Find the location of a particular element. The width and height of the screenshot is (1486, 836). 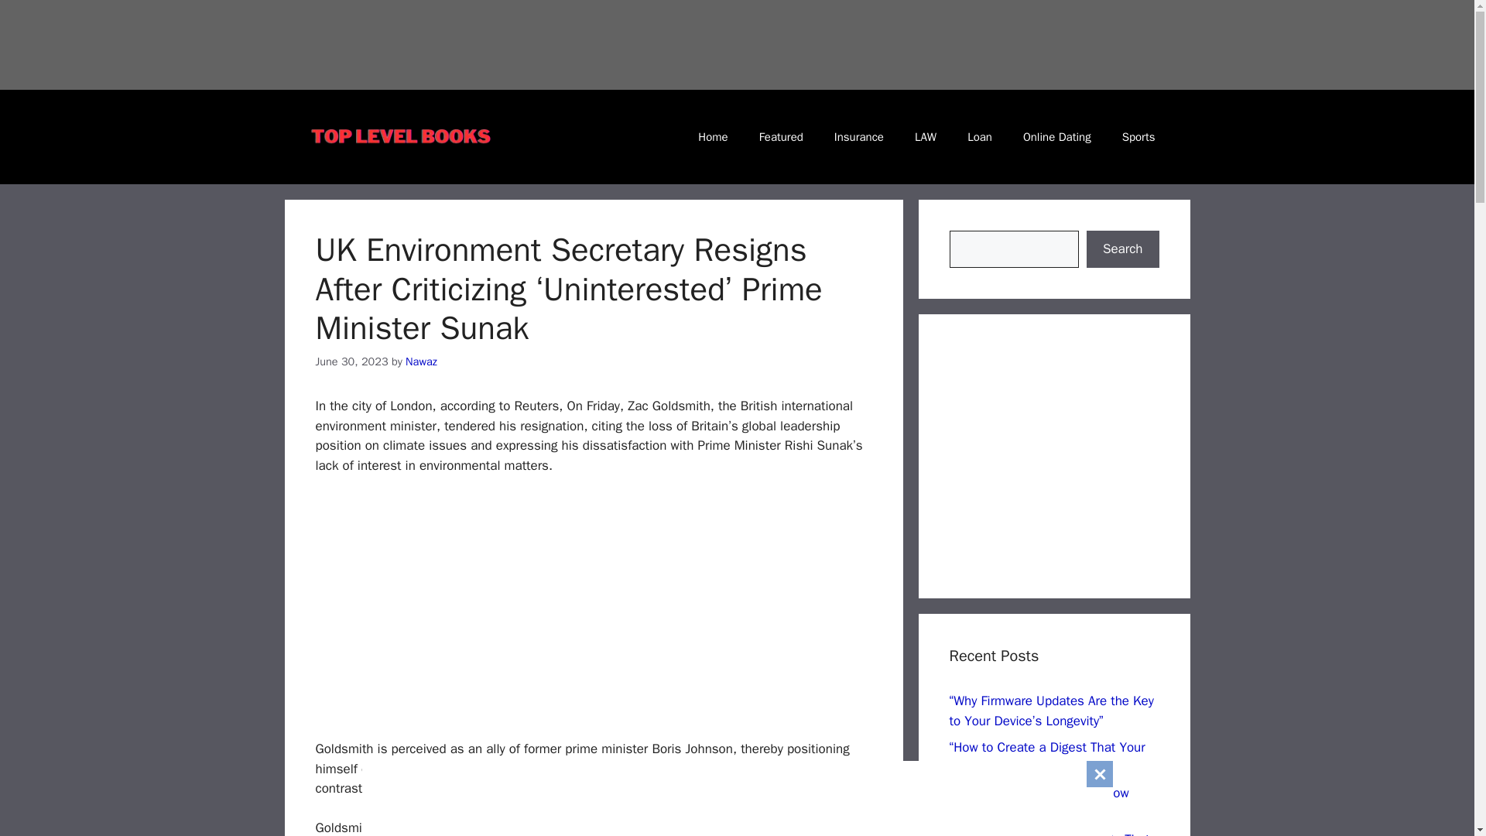

Sports is located at coordinates (1138, 136).